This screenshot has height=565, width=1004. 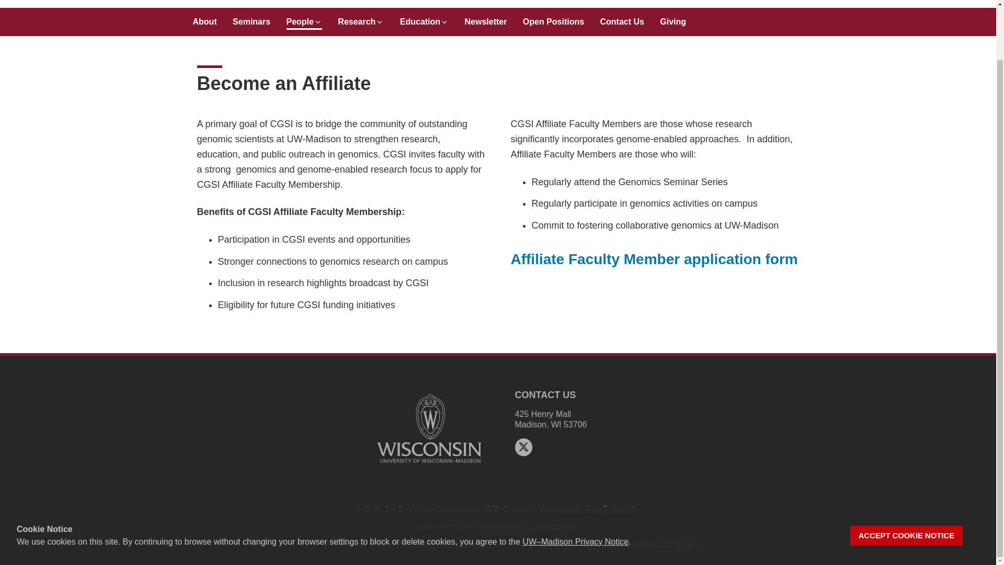 What do you see at coordinates (380, 21) in the screenshot?
I see `Expand` at bounding box center [380, 21].